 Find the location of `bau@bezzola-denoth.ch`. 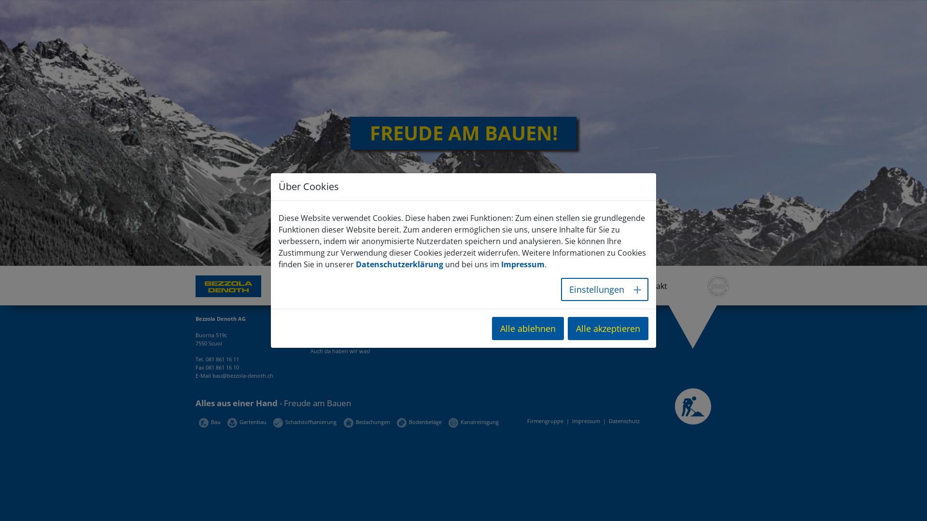

bau@bezzola-denoth.ch is located at coordinates (243, 375).